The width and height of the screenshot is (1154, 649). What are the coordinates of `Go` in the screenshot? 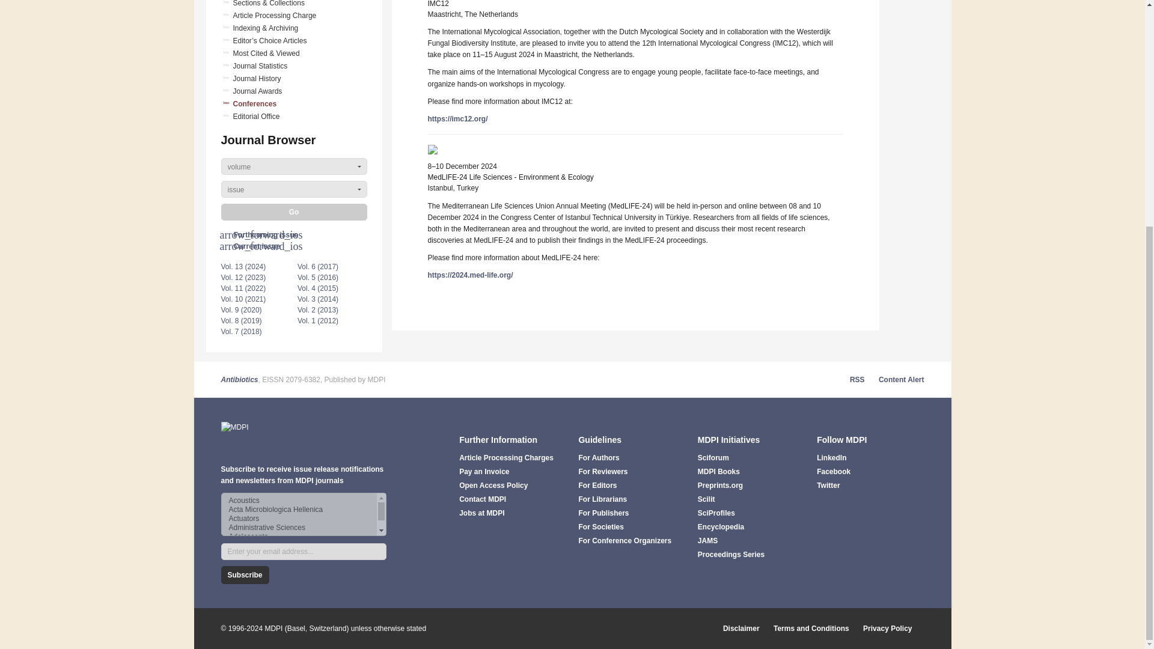 It's located at (294, 212).